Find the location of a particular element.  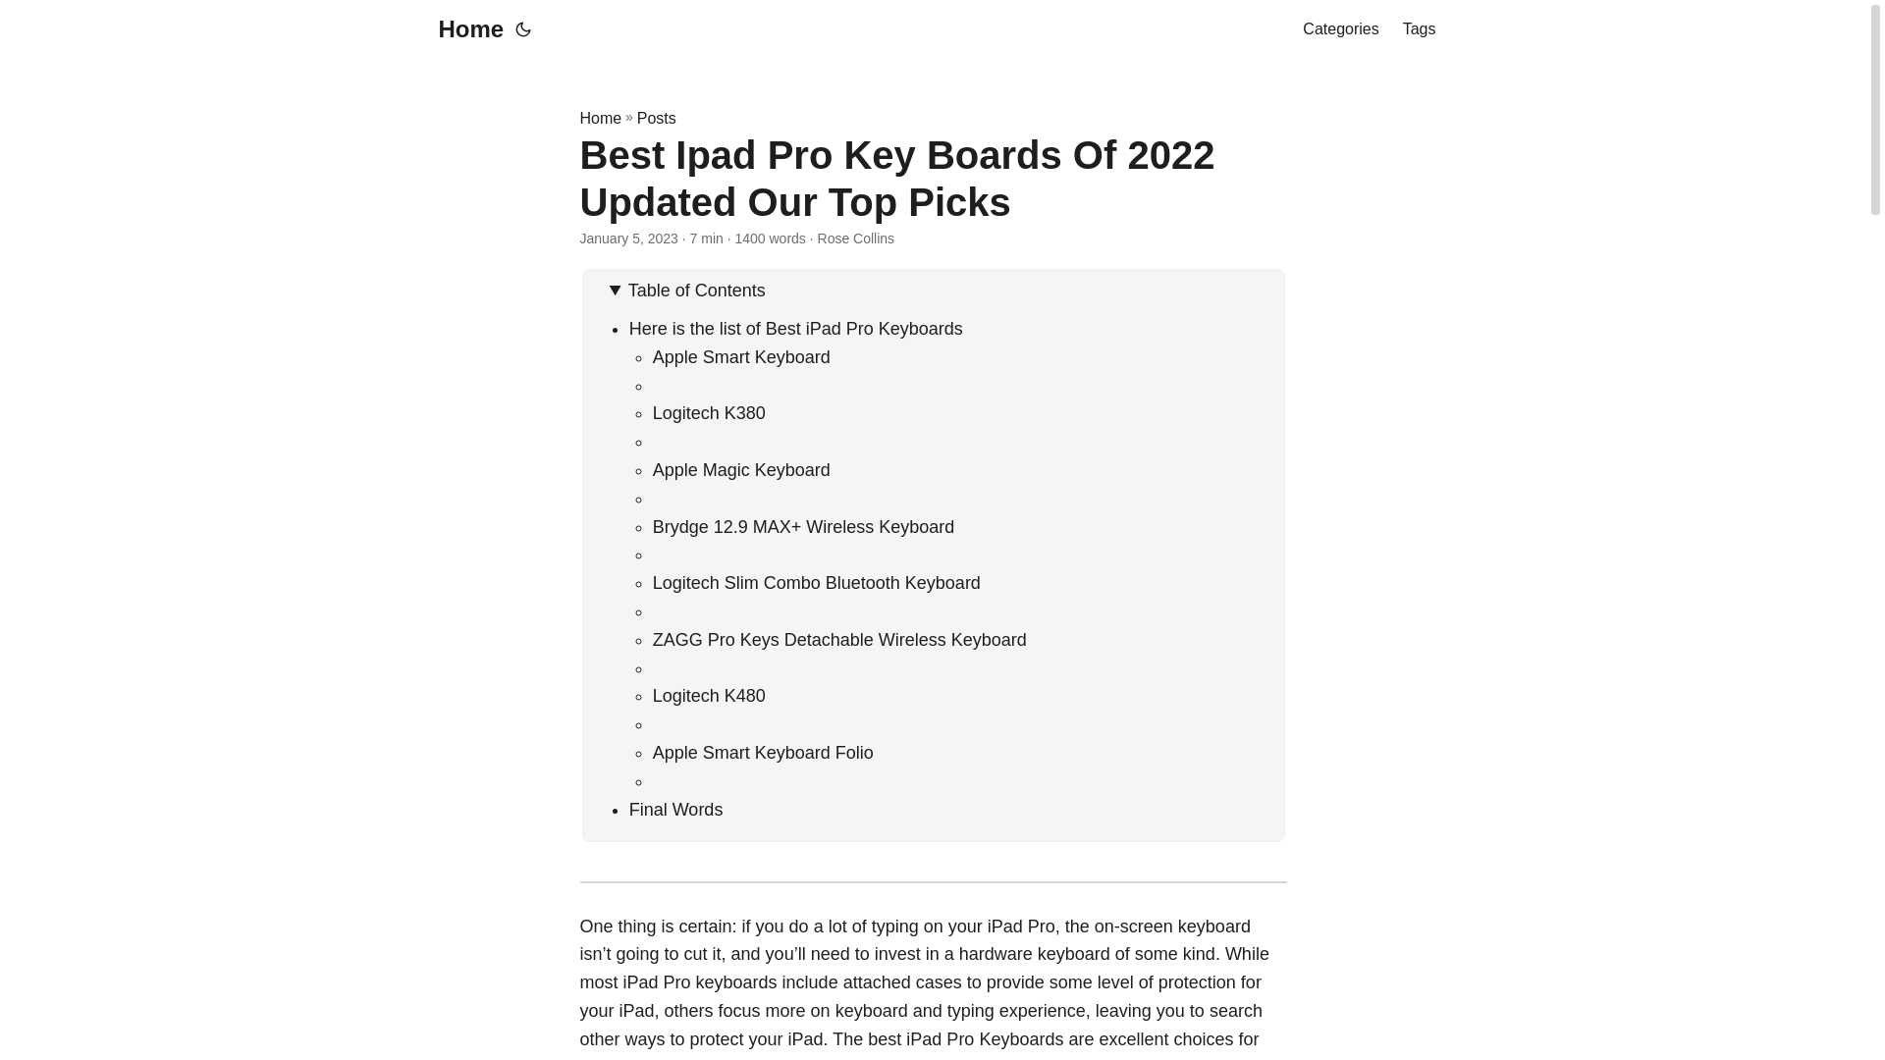

ZAGG Pro Keys Detachable Wireless Keyboard is located at coordinates (839, 640).